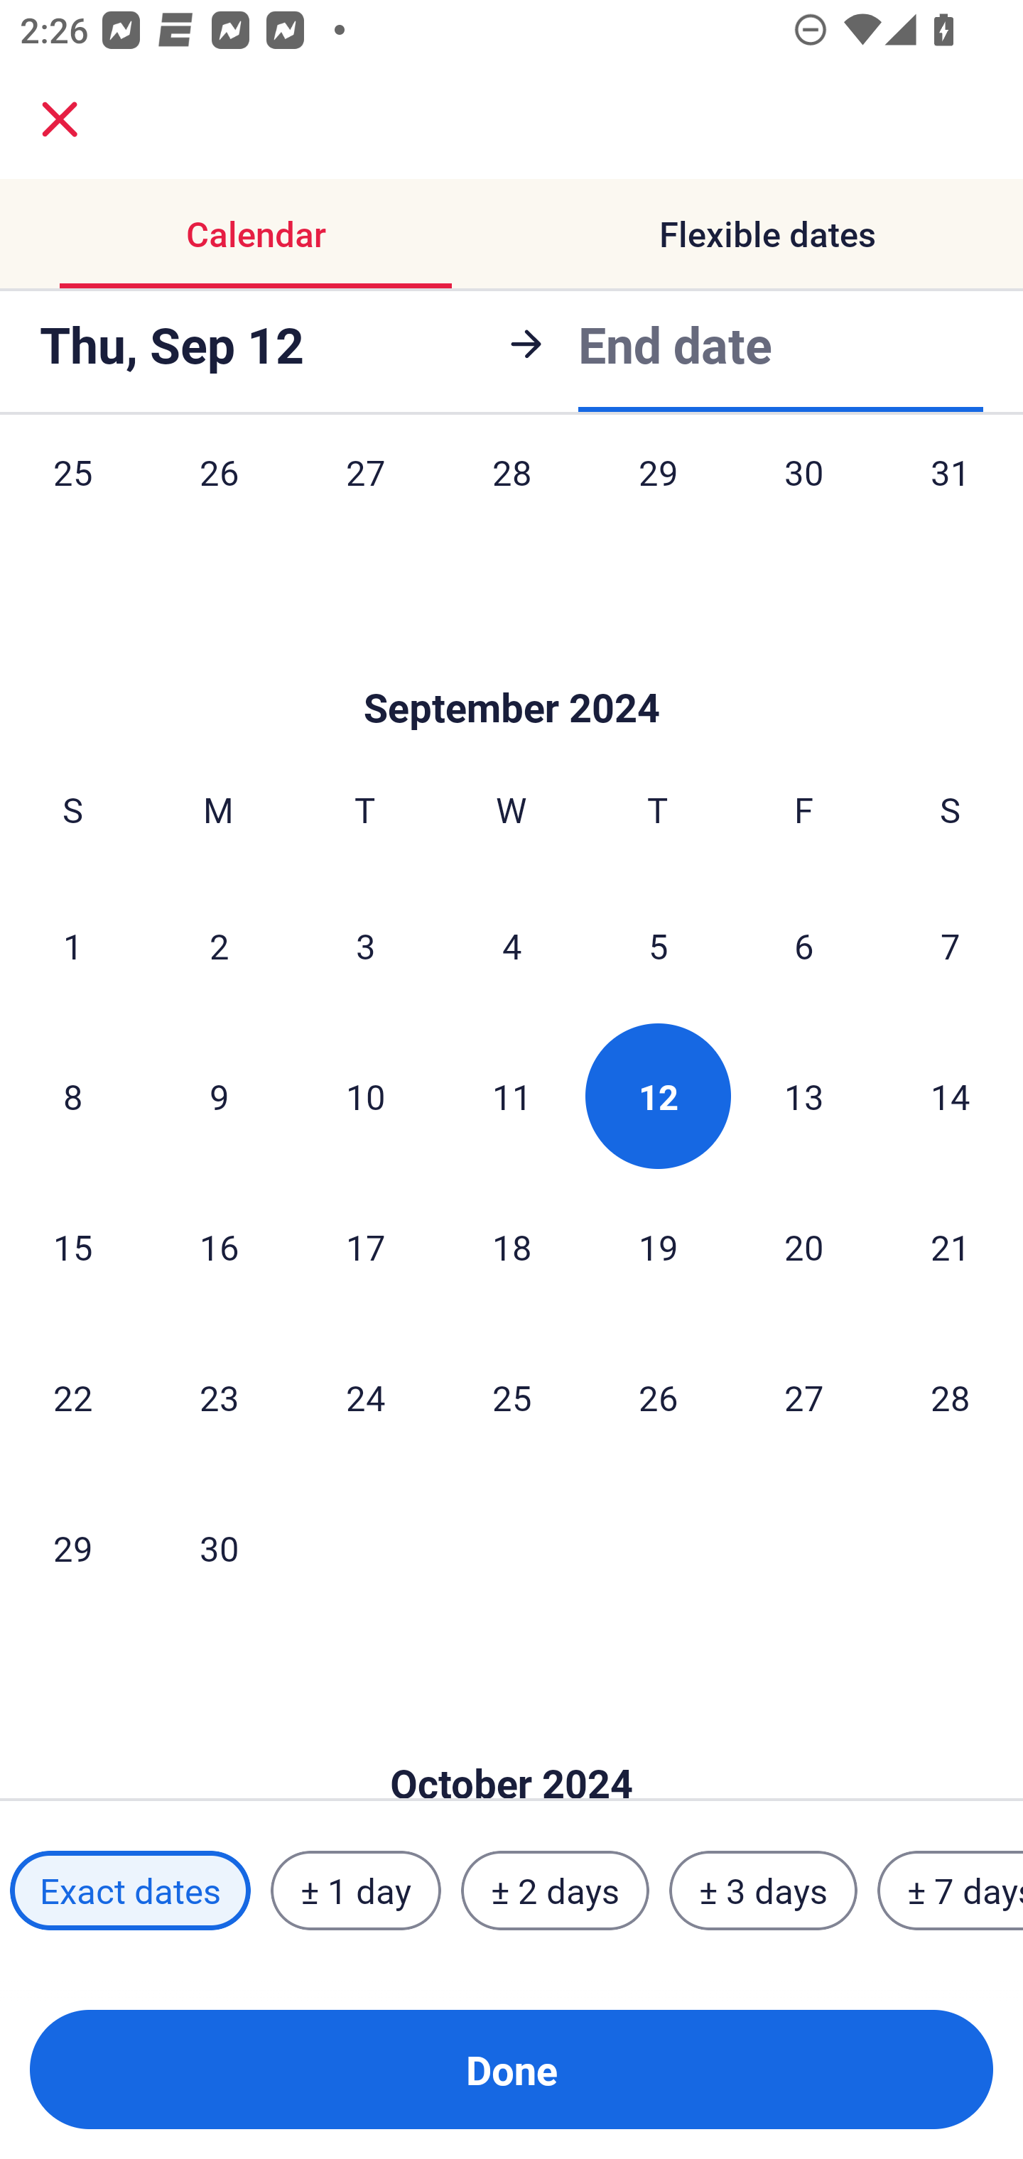 This screenshot has height=2159, width=1023. I want to click on Done, so click(511, 2070).